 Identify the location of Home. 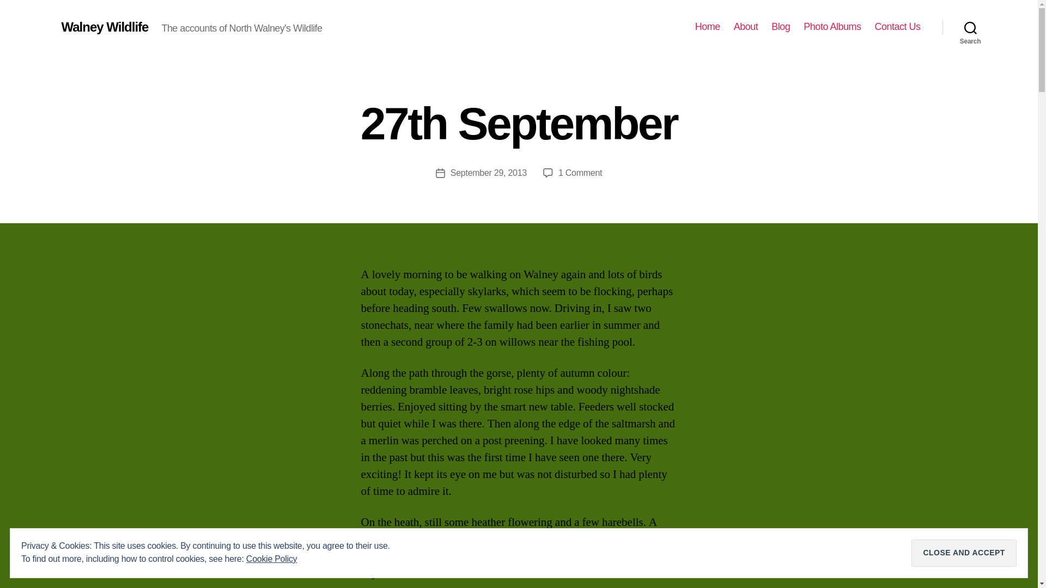
(708, 27).